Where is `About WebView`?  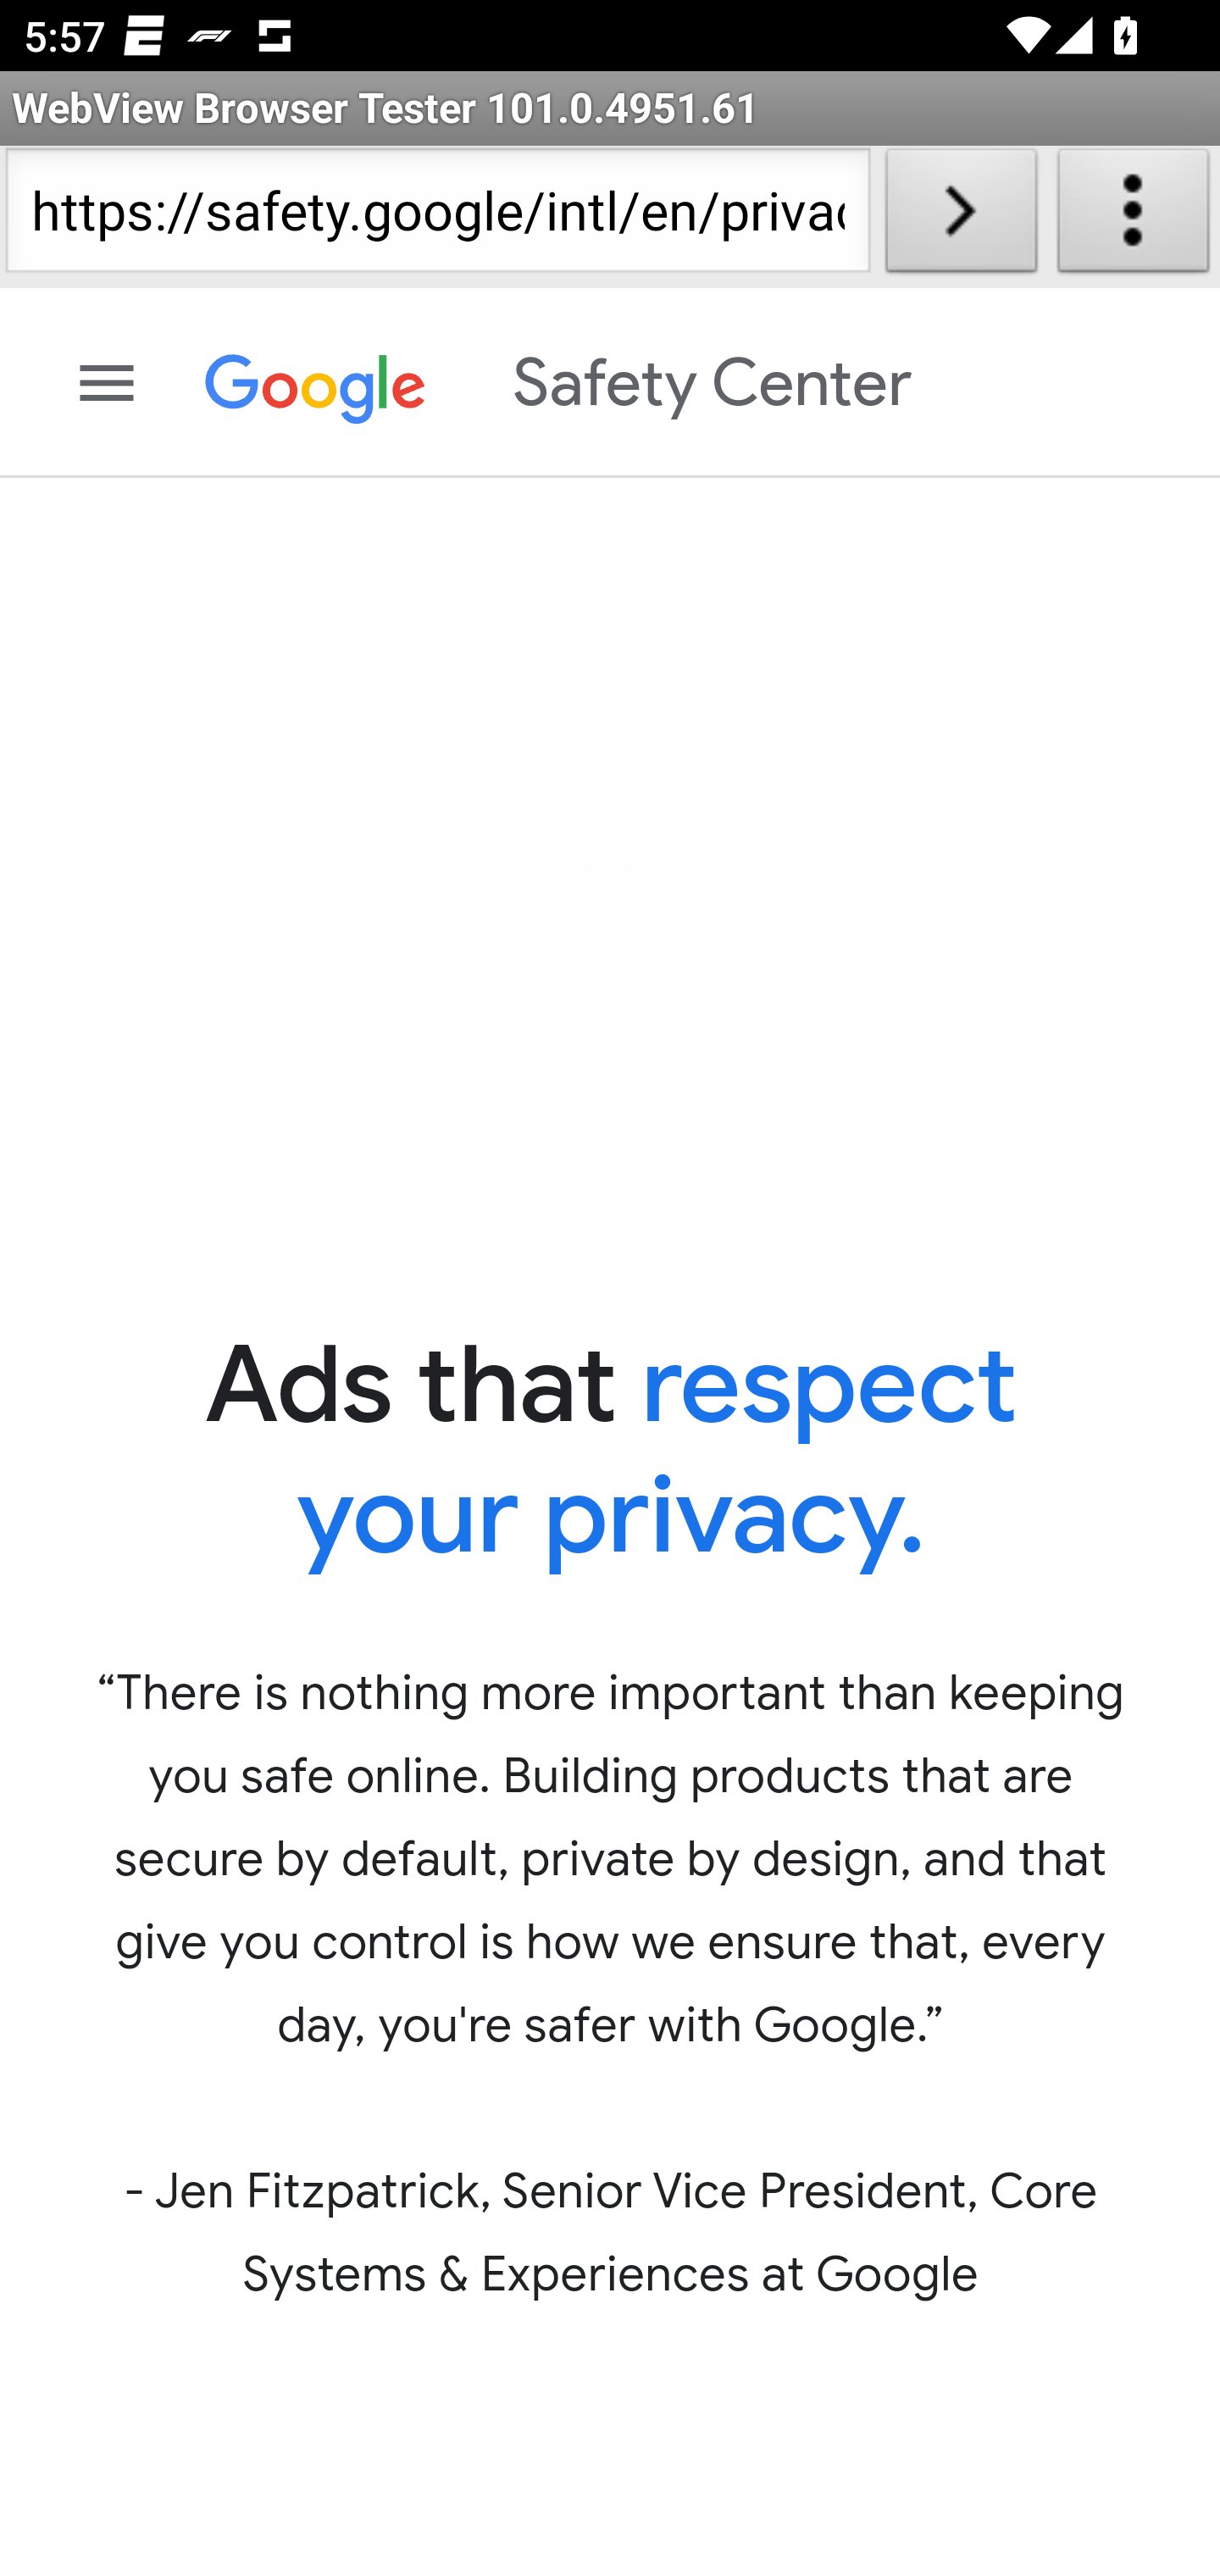 About WebView is located at coordinates (1134, 217).